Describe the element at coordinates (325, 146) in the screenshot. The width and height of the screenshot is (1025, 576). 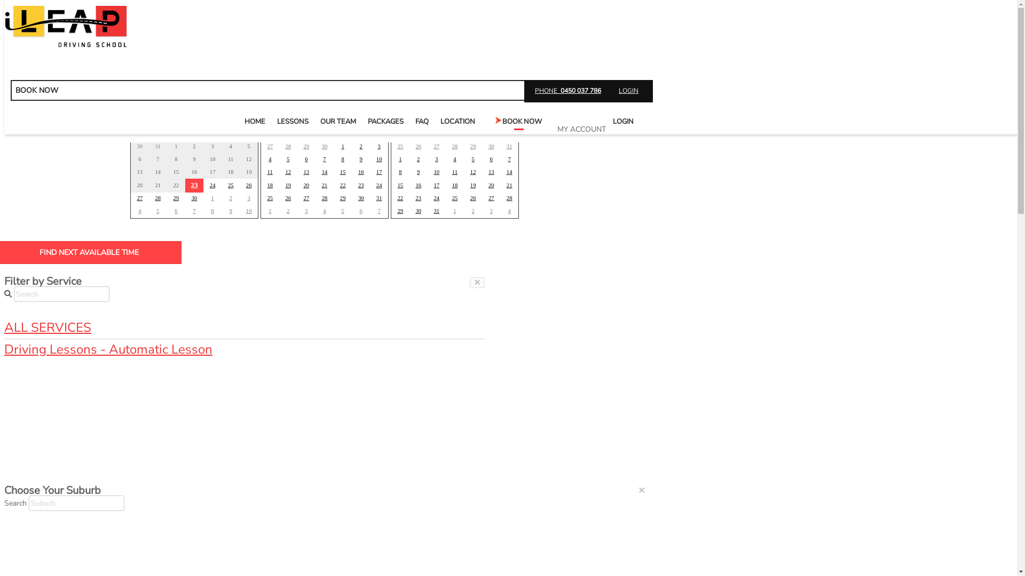
I see `30` at that location.